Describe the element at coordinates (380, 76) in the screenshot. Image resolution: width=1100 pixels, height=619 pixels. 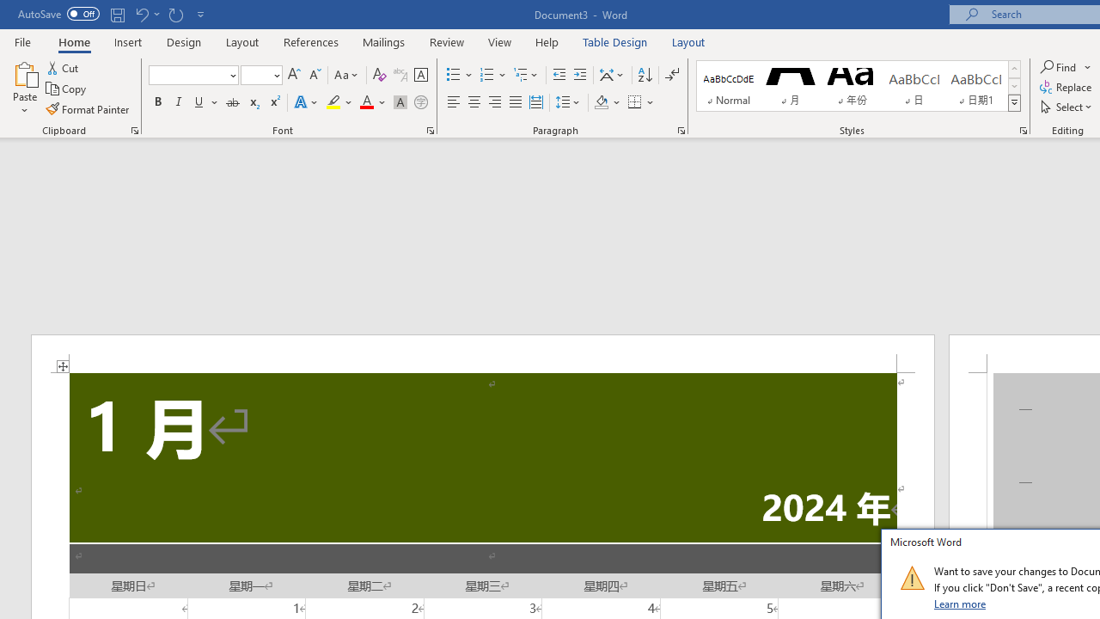
I see `Clear Formatting` at that location.